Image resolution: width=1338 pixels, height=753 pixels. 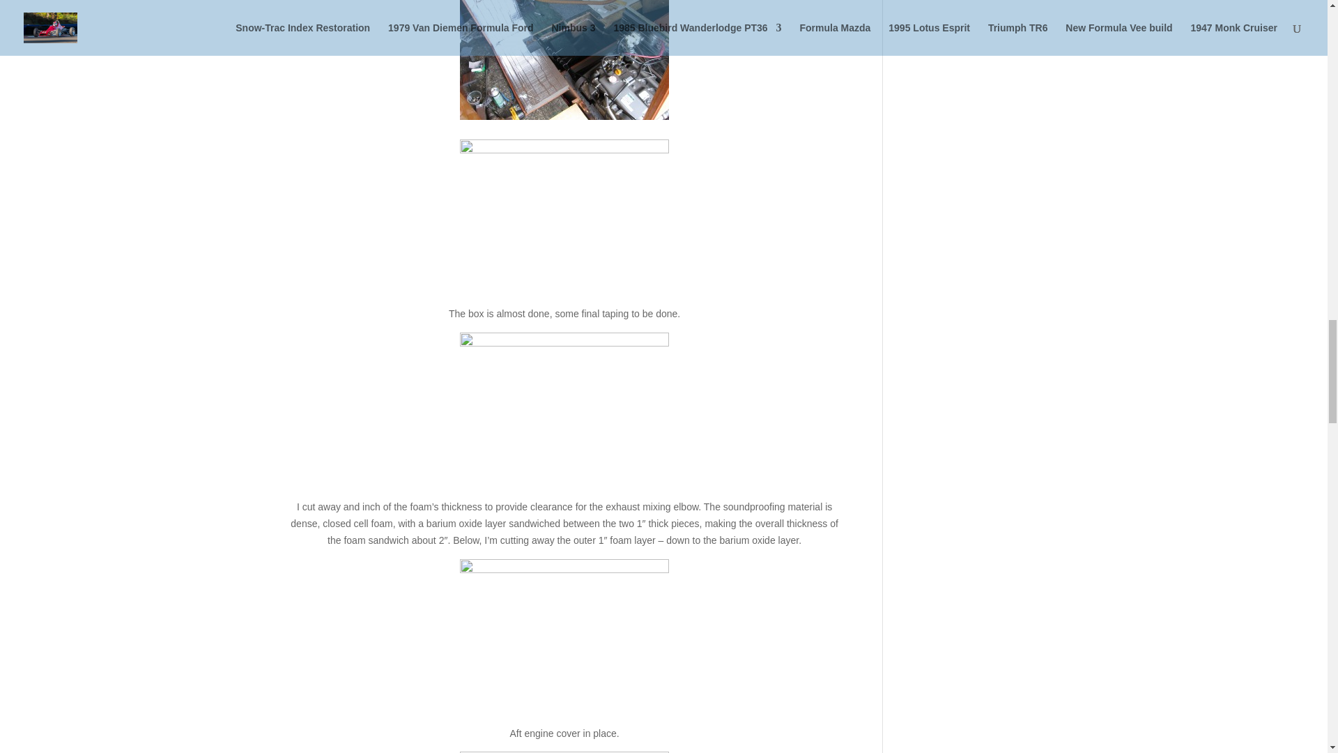 What do you see at coordinates (564, 60) in the screenshot?
I see `insul93` at bounding box center [564, 60].